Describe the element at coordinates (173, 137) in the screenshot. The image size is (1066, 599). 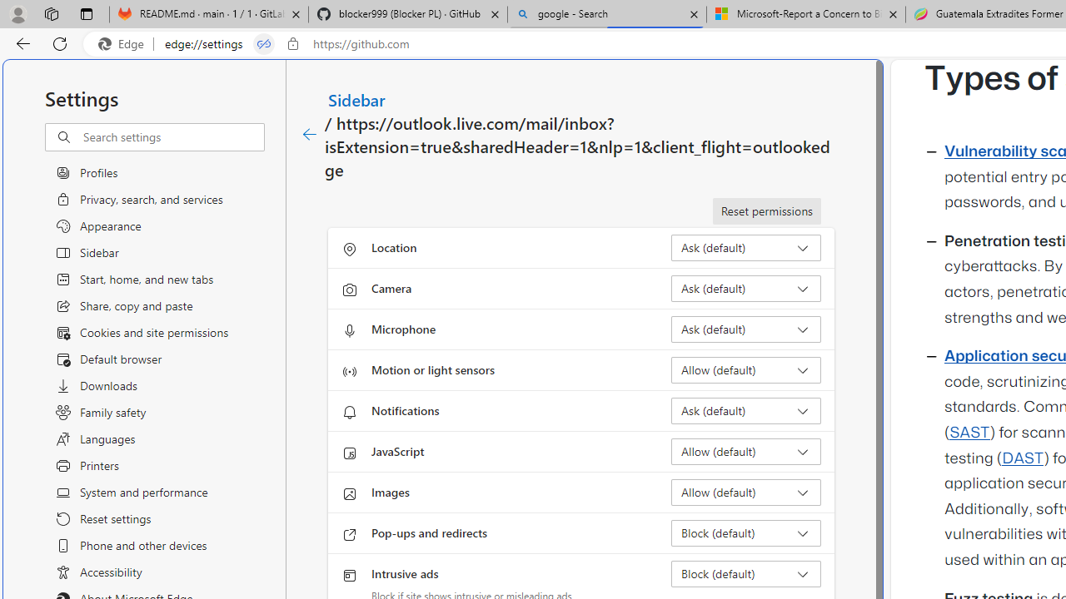
I see `Search settings` at that location.